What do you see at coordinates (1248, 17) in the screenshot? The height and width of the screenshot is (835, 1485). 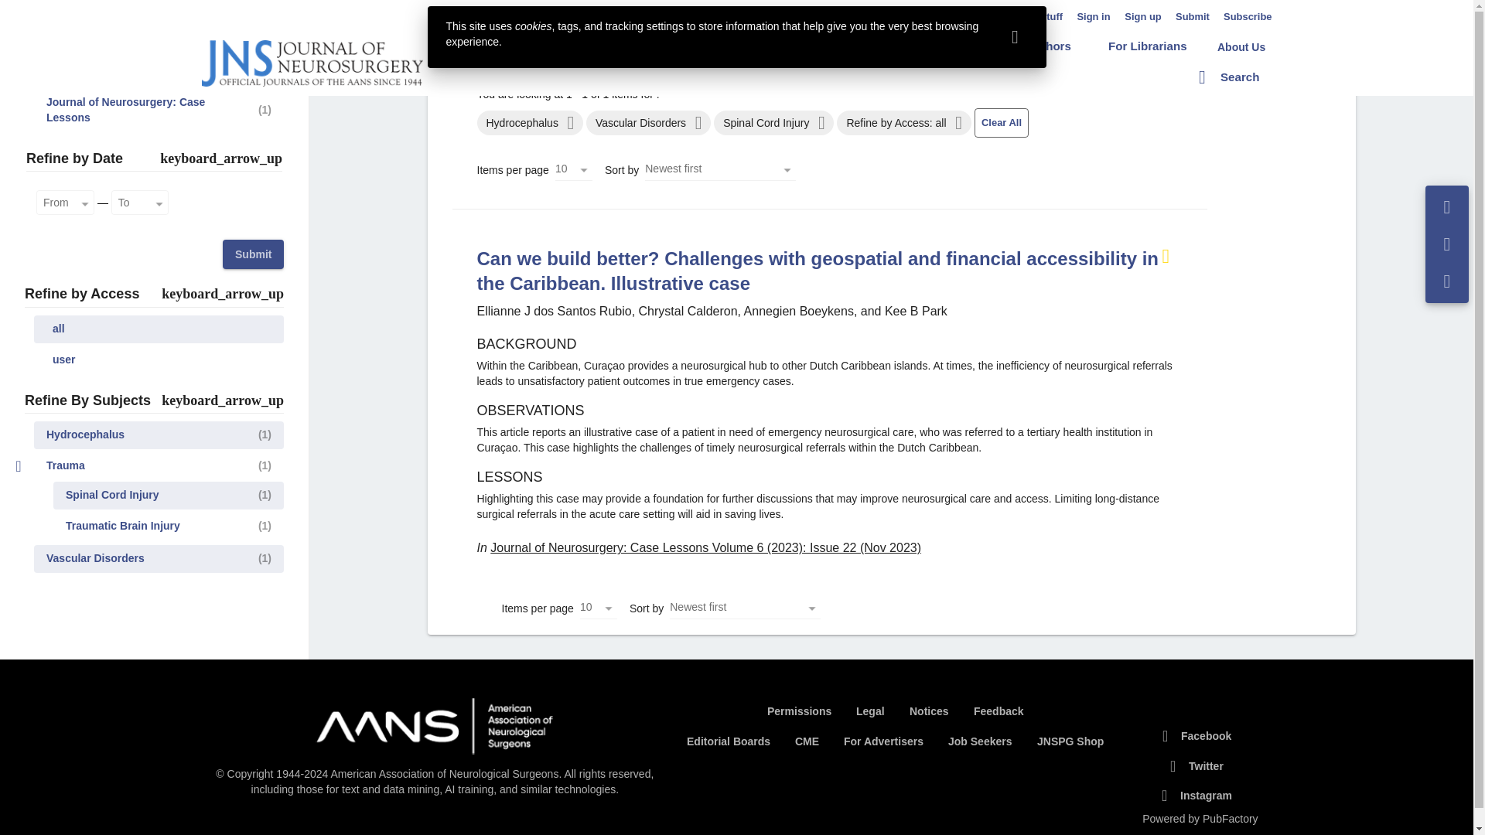 I see `Subscribe` at bounding box center [1248, 17].